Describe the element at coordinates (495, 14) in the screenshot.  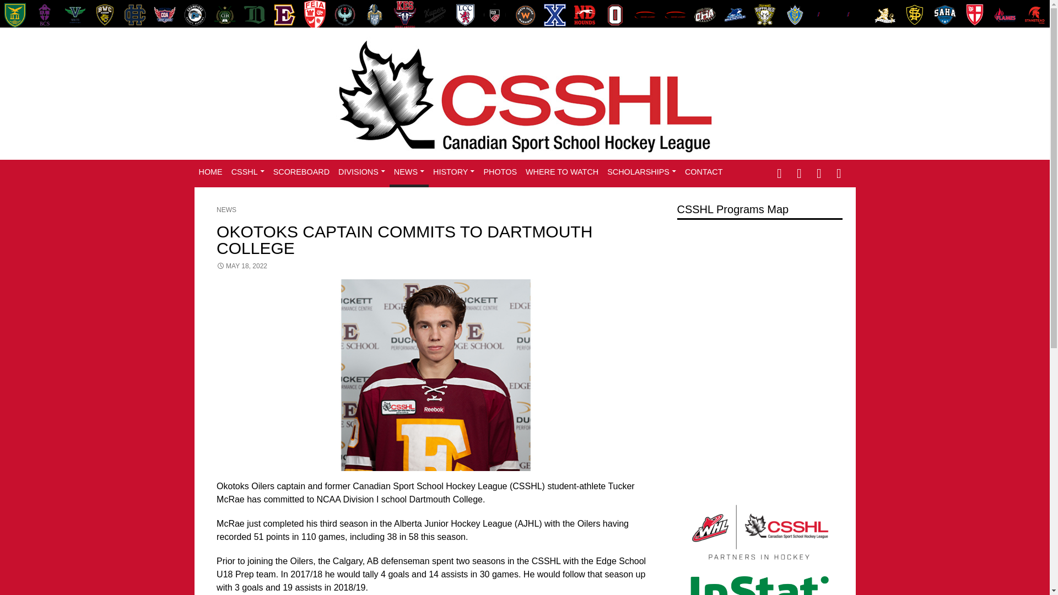
I see `Mount Academy` at that location.